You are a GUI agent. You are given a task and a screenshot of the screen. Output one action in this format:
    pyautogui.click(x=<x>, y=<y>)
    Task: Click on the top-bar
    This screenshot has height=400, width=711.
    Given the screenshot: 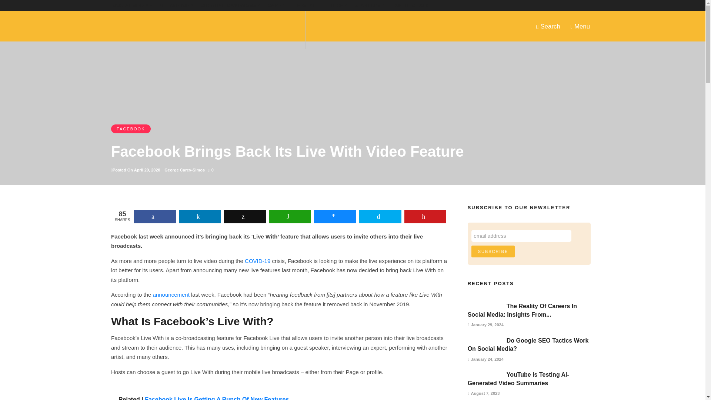 What is the action you would take?
    pyautogui.click(x=307, y=5)
    